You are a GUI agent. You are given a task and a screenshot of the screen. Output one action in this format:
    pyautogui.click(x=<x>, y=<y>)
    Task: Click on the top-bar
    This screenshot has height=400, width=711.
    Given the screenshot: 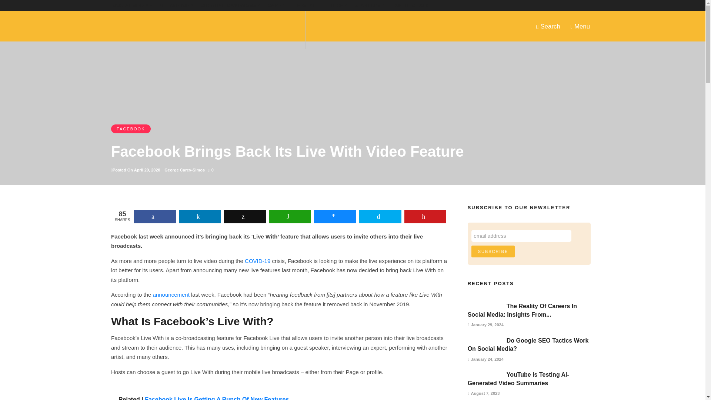 What is the action you would take?
    pyautogui.click(x=307, y=5)
    